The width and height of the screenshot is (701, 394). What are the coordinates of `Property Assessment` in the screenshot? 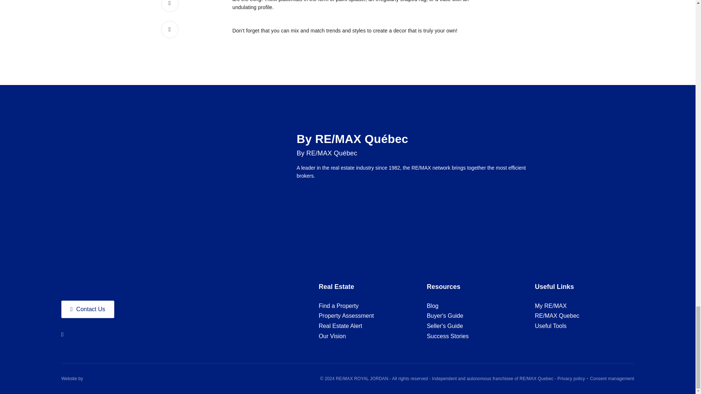 It's located at (346, 316).